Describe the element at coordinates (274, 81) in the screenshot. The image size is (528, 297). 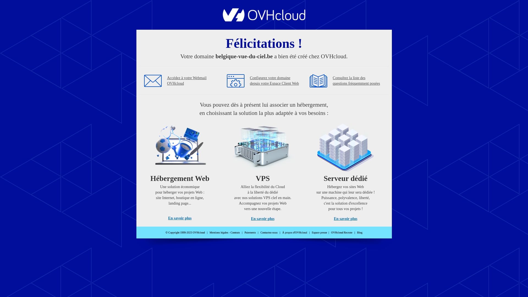
I see `Configurez votre domaine
depuis votre Espace Client Web` at that location.